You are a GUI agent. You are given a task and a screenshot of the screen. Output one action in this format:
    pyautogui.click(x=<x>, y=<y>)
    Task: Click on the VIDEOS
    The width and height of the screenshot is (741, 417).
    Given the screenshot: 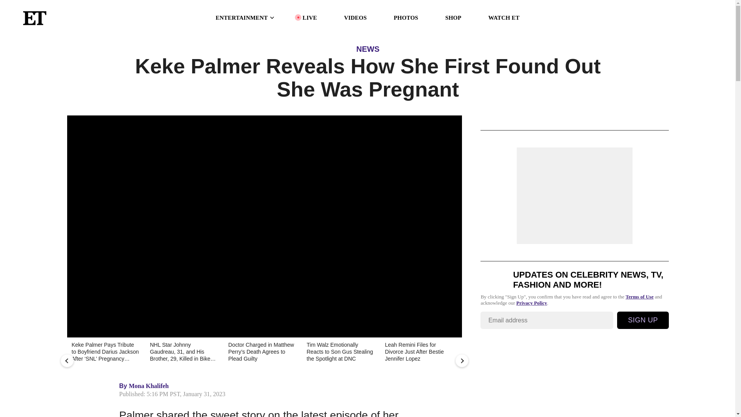 What is the action you would take?
    pyautogui.click(x=355, y=18)
    